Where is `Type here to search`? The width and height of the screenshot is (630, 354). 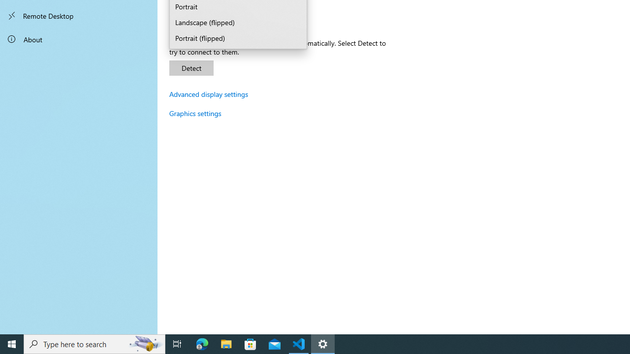
Type here to search is located at coordinates (94, 344).